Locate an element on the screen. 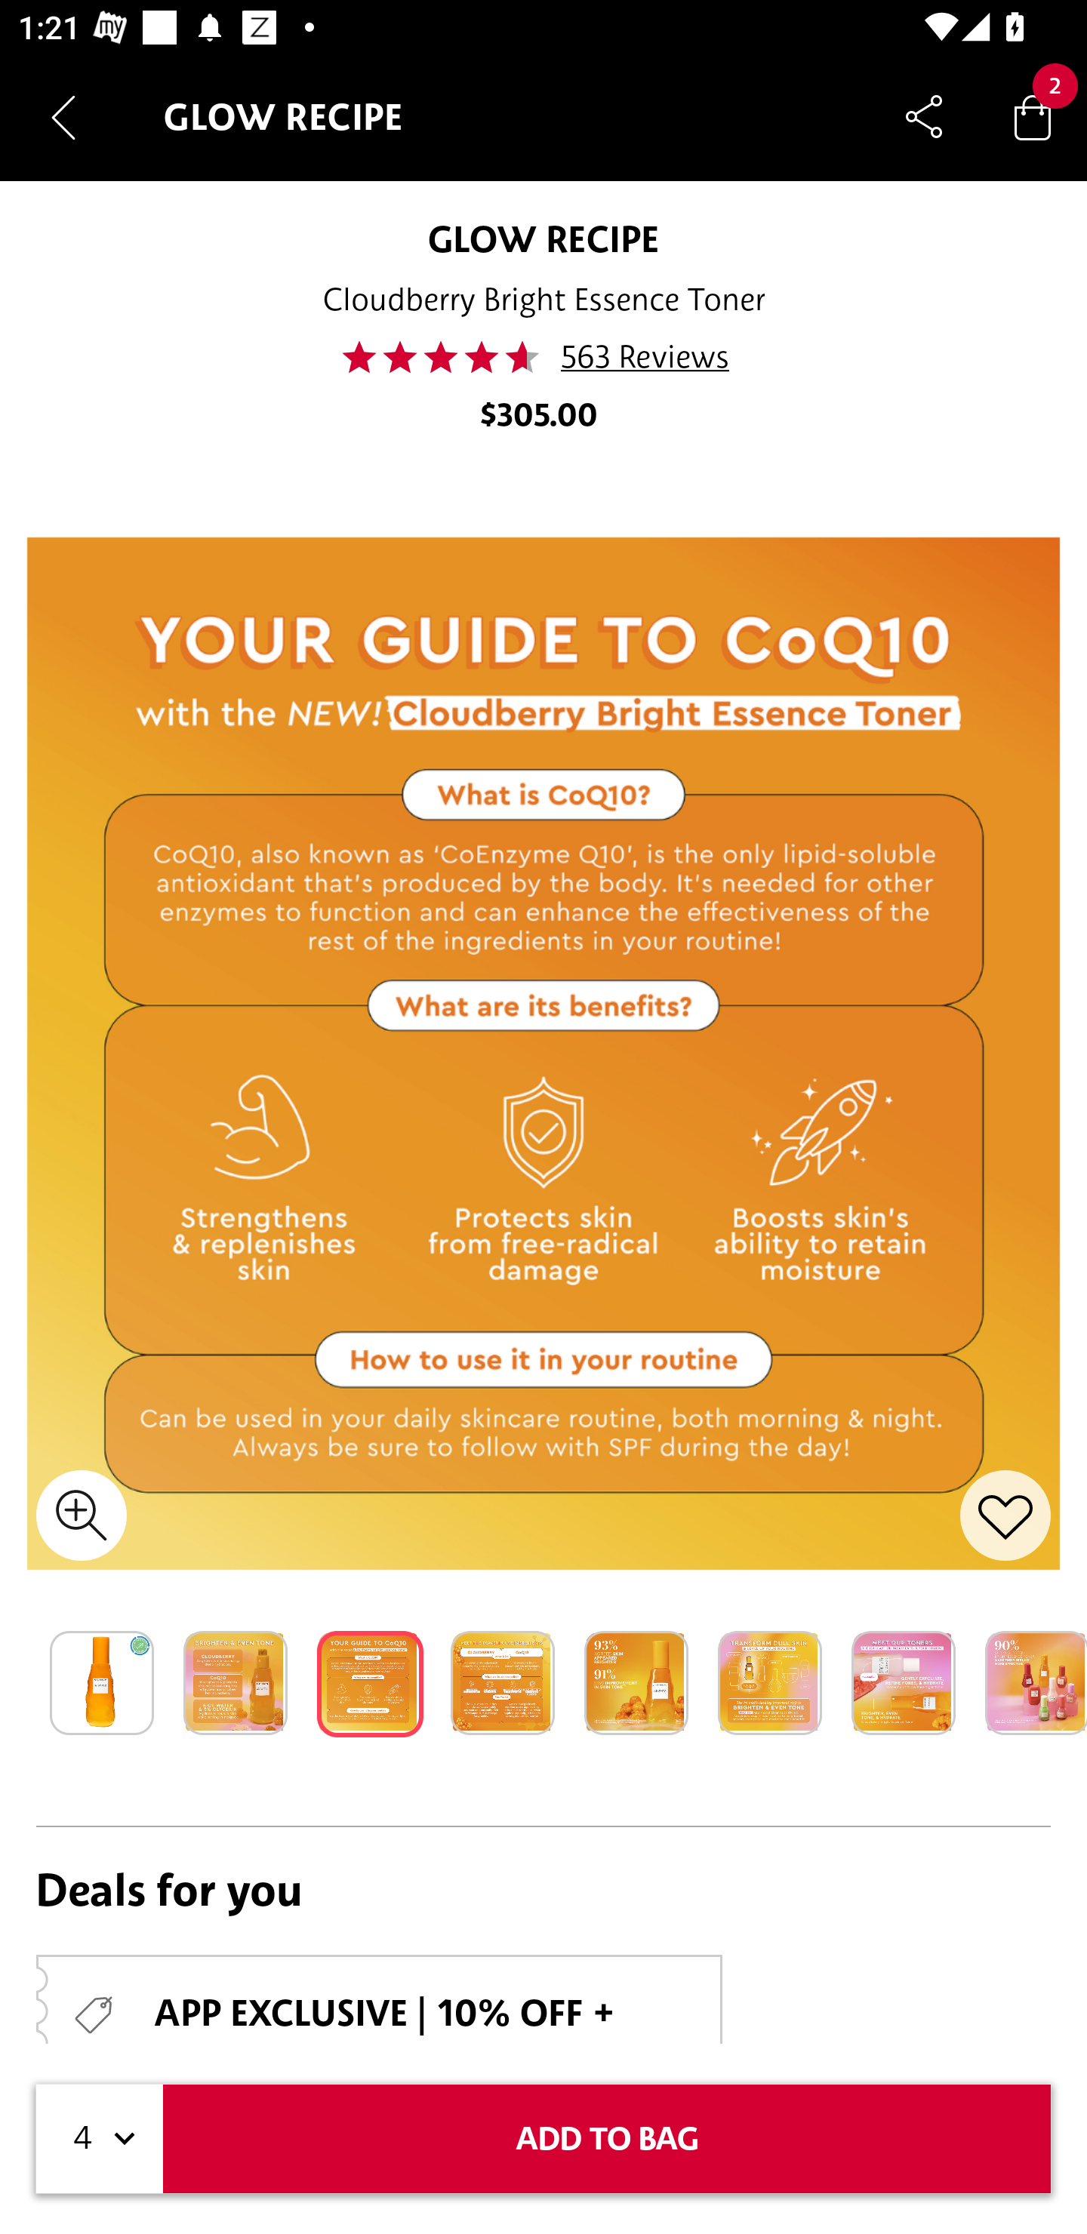 This screenshot has height=2234, width=1087. GLOW RECIPE is located at coordinates (543, 238).